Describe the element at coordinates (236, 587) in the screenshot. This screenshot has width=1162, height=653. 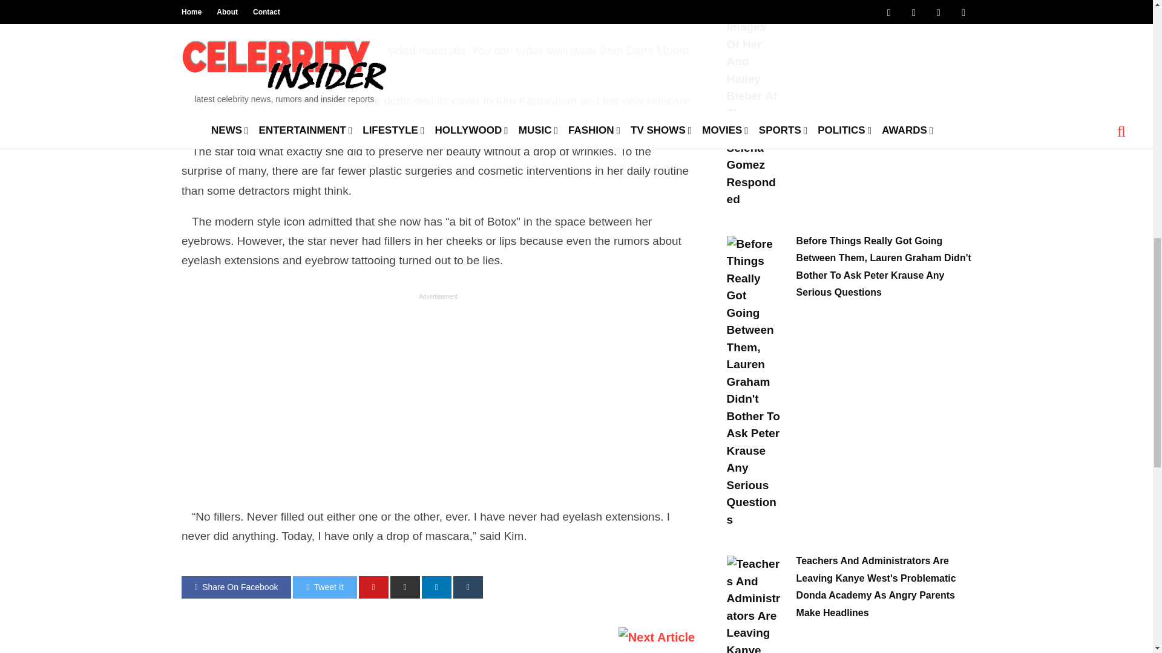
I see `Share On Facebook` at that location.